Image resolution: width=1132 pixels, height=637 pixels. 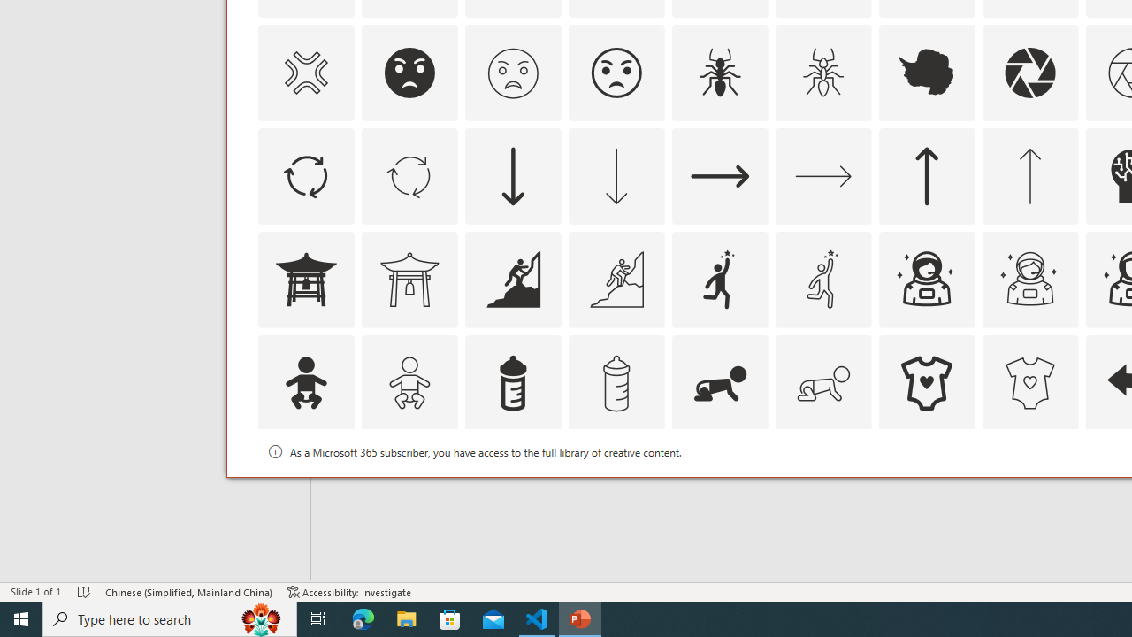 What do you see at coordinates (822, 73) in the screenshot?
I see `AutomationID: Icons_Ant_M` at bounding box center [822, 73].